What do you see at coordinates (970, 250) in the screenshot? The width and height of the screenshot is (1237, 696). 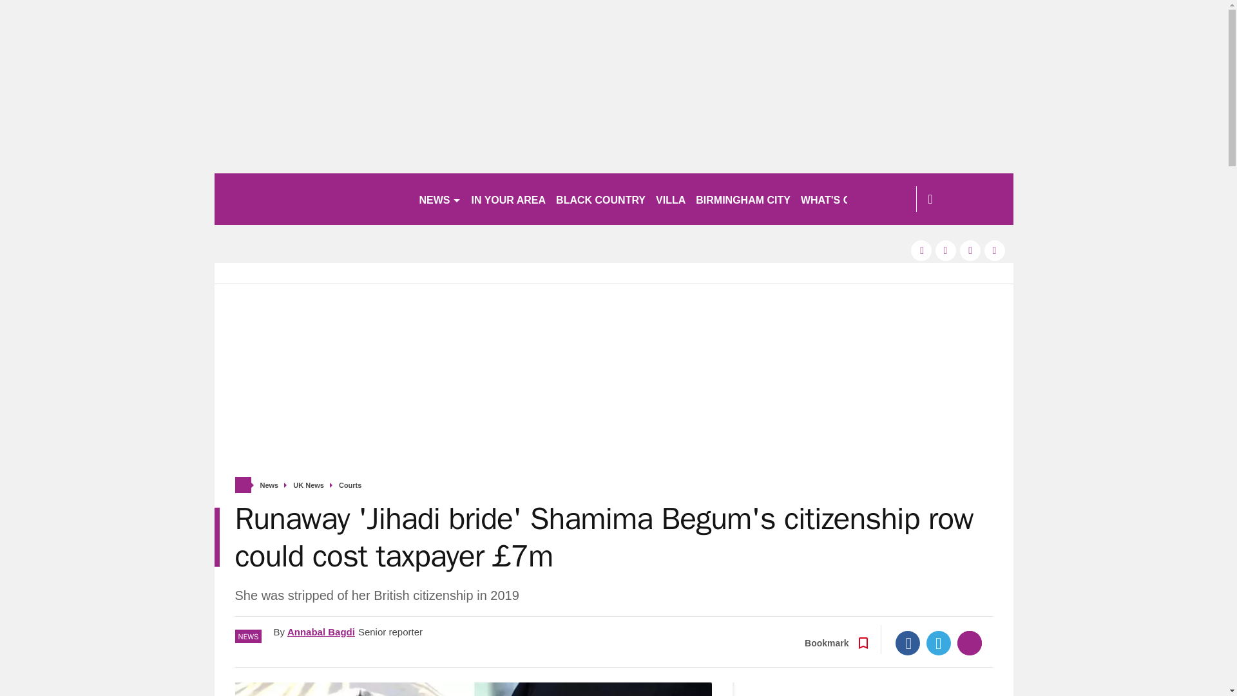 I see `tiktok` at bounding box center [970, 250].